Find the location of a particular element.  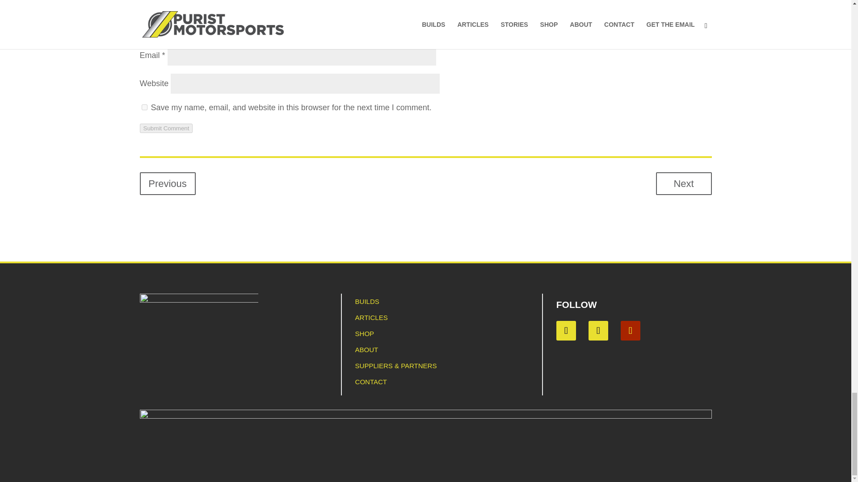

Follow on Facebook is located at coordinates (566, 330).